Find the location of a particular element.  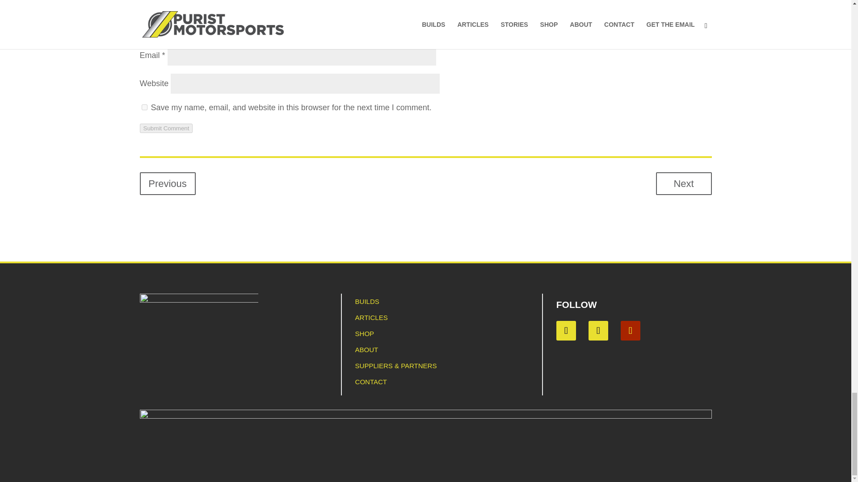

Follow on Facebook is located at coordinates (566, 330).